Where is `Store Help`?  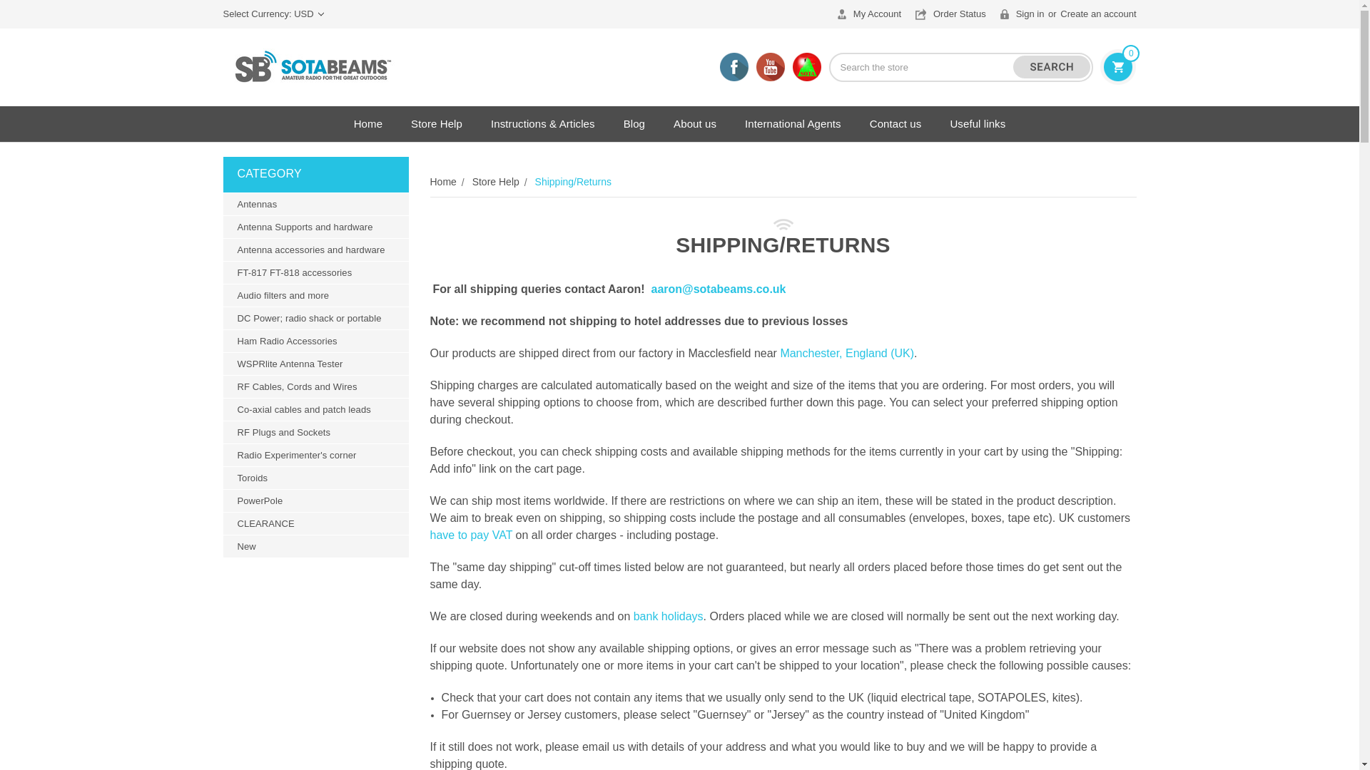 Store Help is located at coordinates (437, 123).